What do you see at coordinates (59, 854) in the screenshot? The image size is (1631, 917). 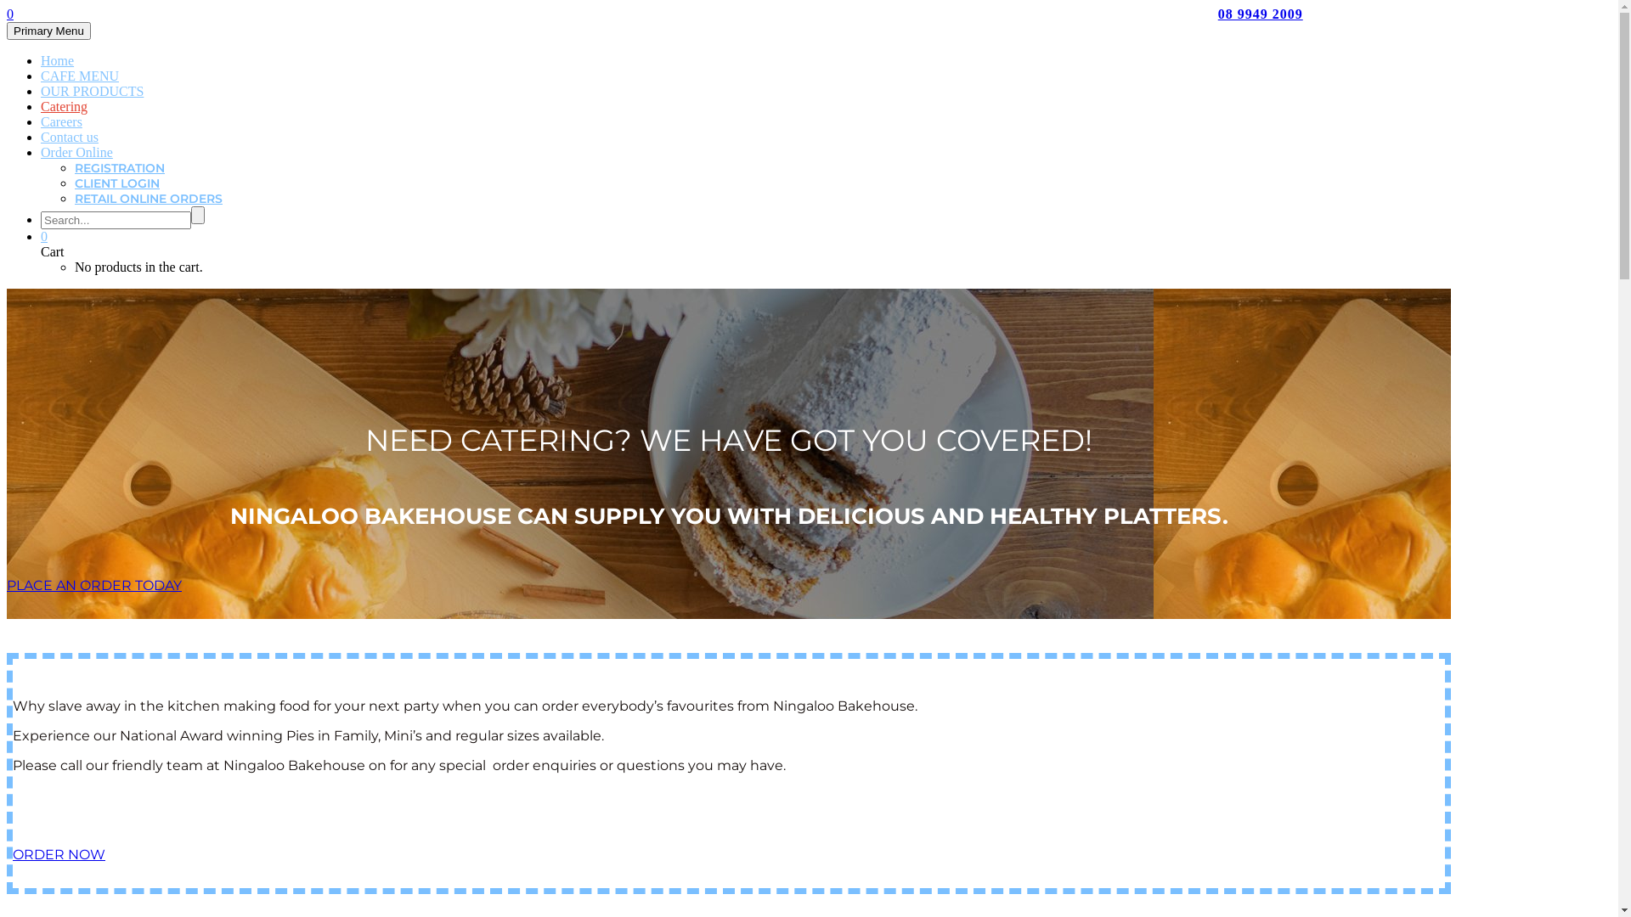 I see `ORDER NOW` at bounding box center [59, 854].